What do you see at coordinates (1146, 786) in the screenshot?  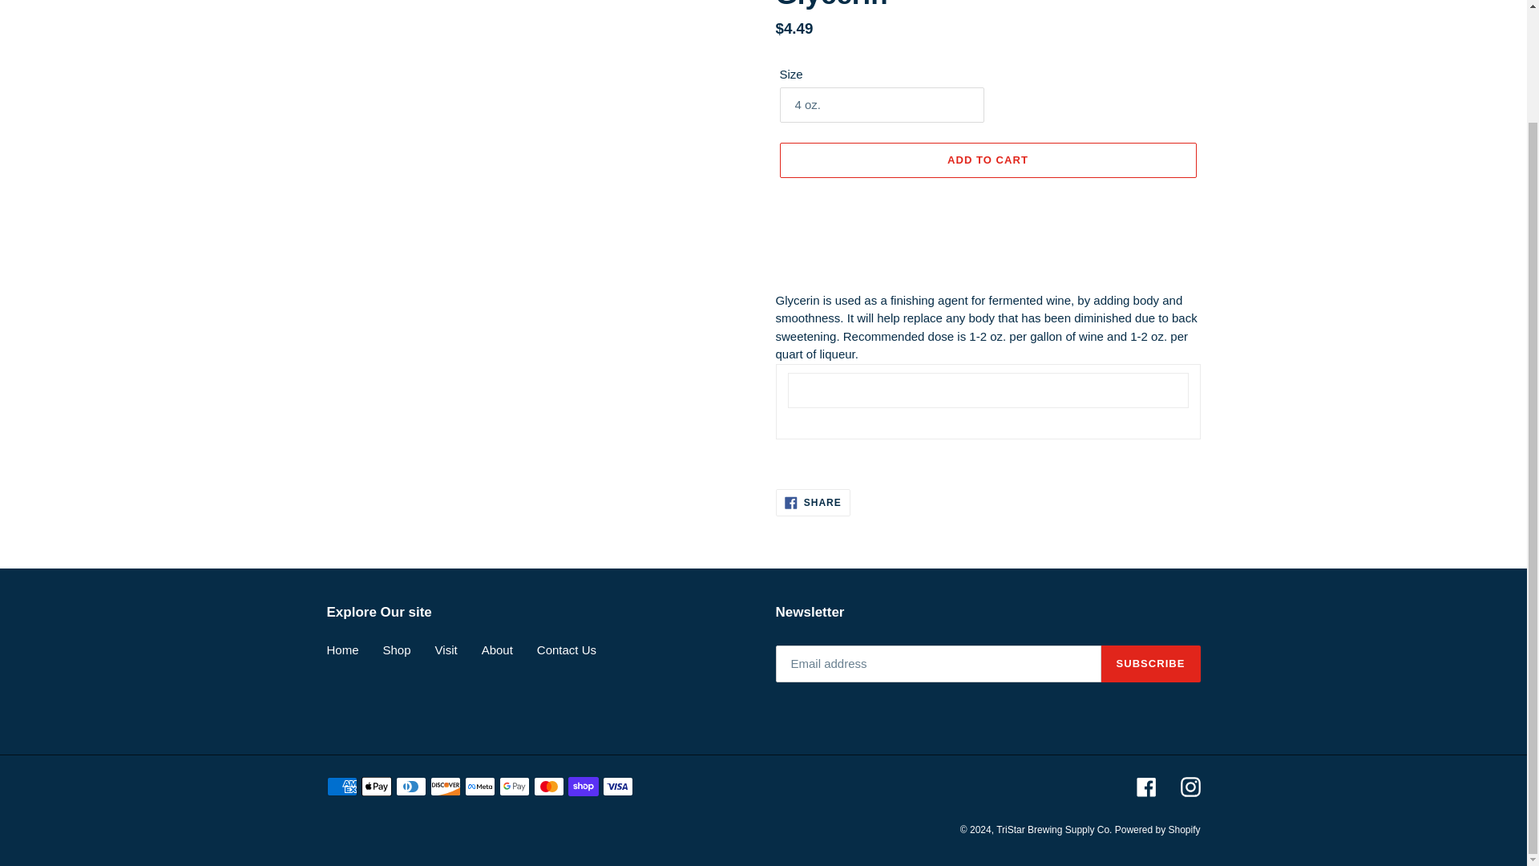 I see `About` at bounding box center [1146, 786].